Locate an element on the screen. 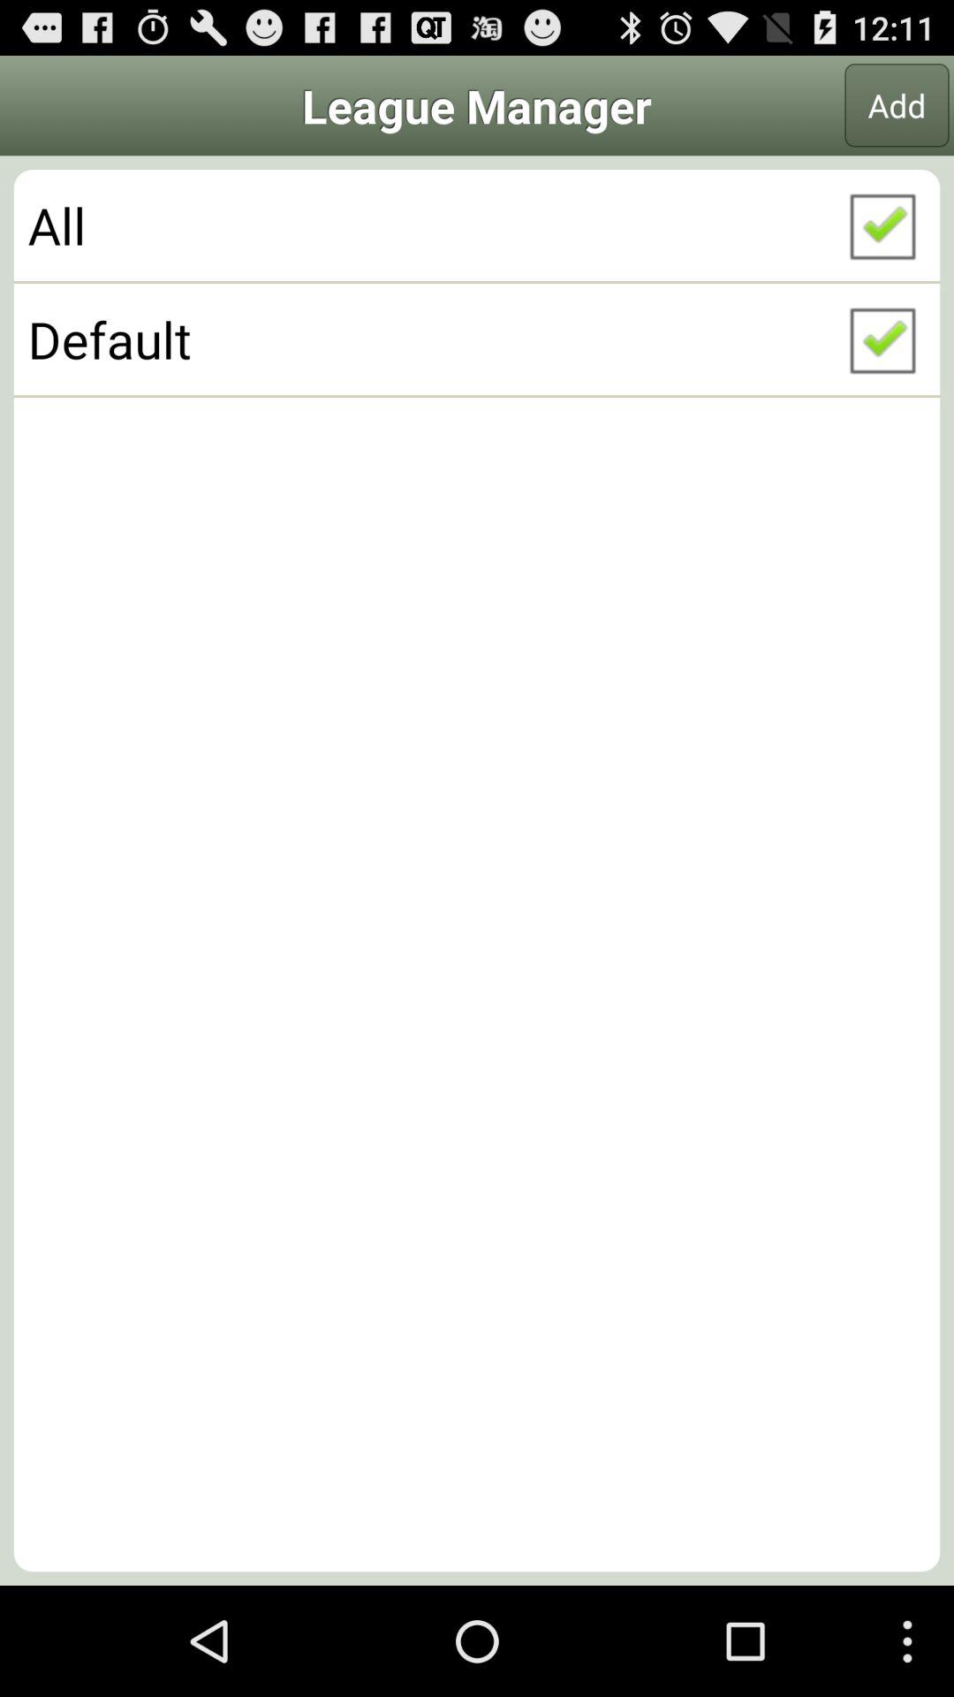 The image size is (954, 1697). turn on the all icon is located at coordinates (477, 225).